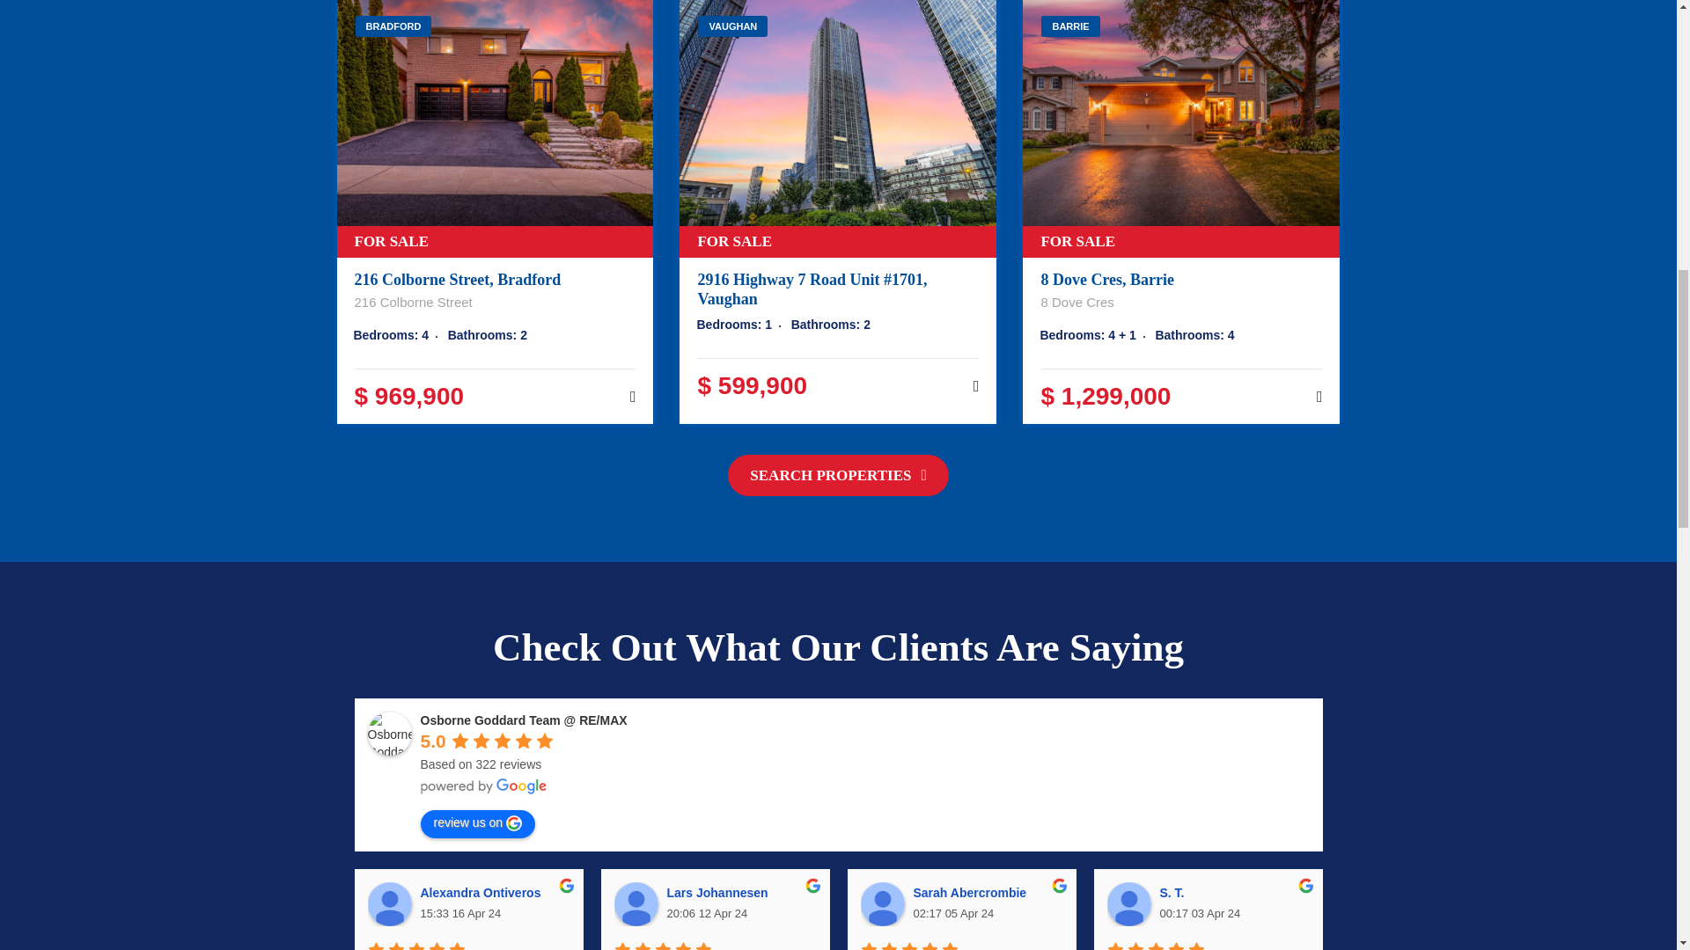 This screenshot has width=1690, height=950. What do you see at coordinates (636, 904) in the screenshot?
I see `Lars Johannesen` at bounding box center [636, 904].